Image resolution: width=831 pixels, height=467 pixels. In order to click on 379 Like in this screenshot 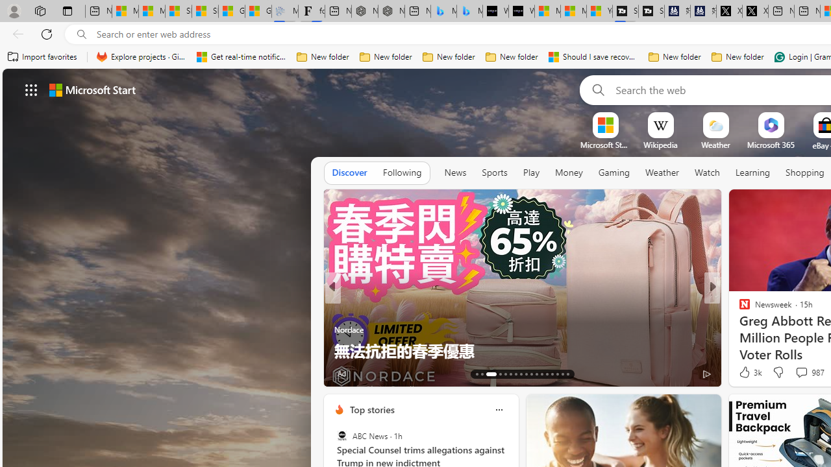, I will do `click(748, 372)`.